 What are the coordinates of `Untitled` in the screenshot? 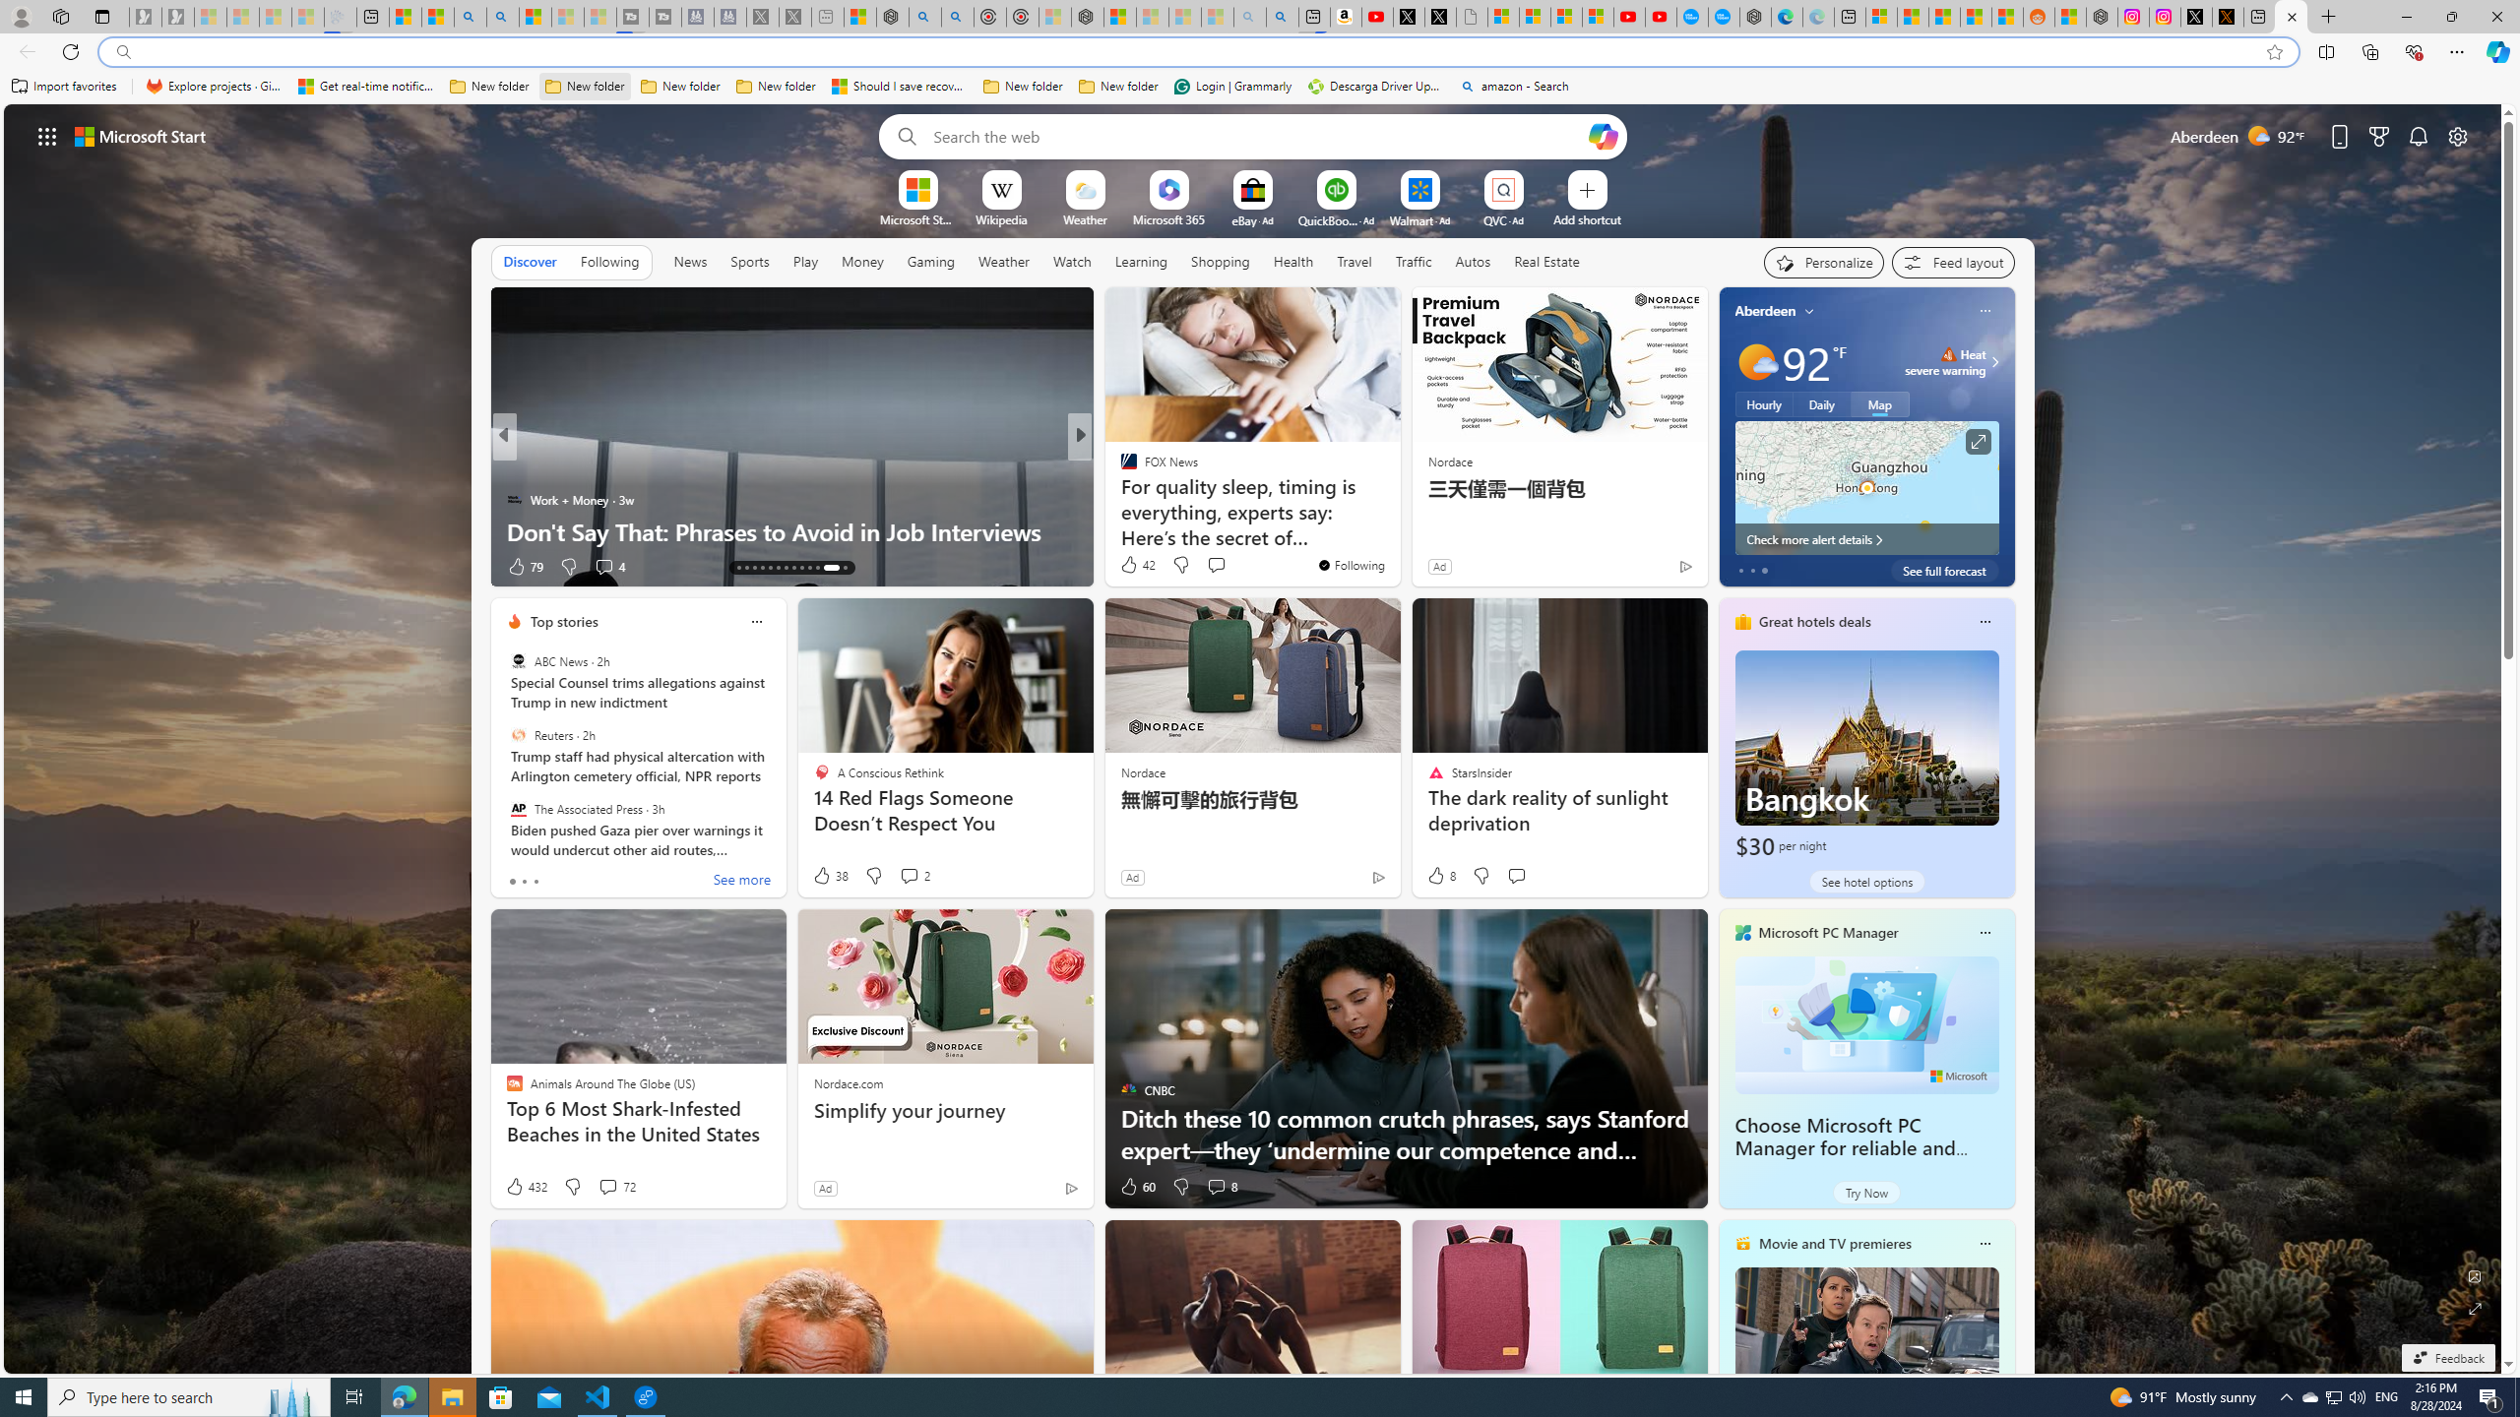 It's located at (1473, 17).